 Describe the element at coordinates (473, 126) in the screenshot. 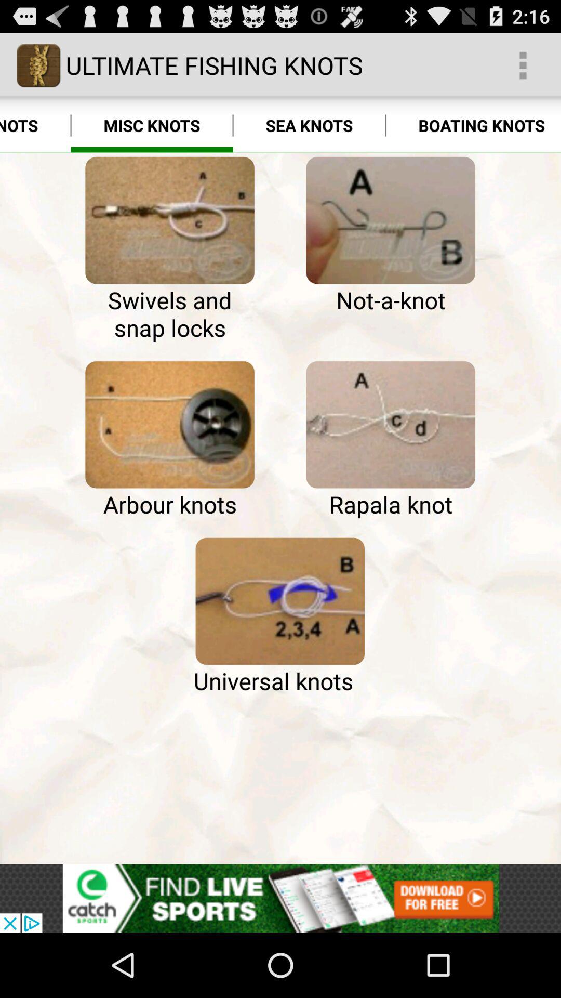

I see `turn on boating knots` at that location.